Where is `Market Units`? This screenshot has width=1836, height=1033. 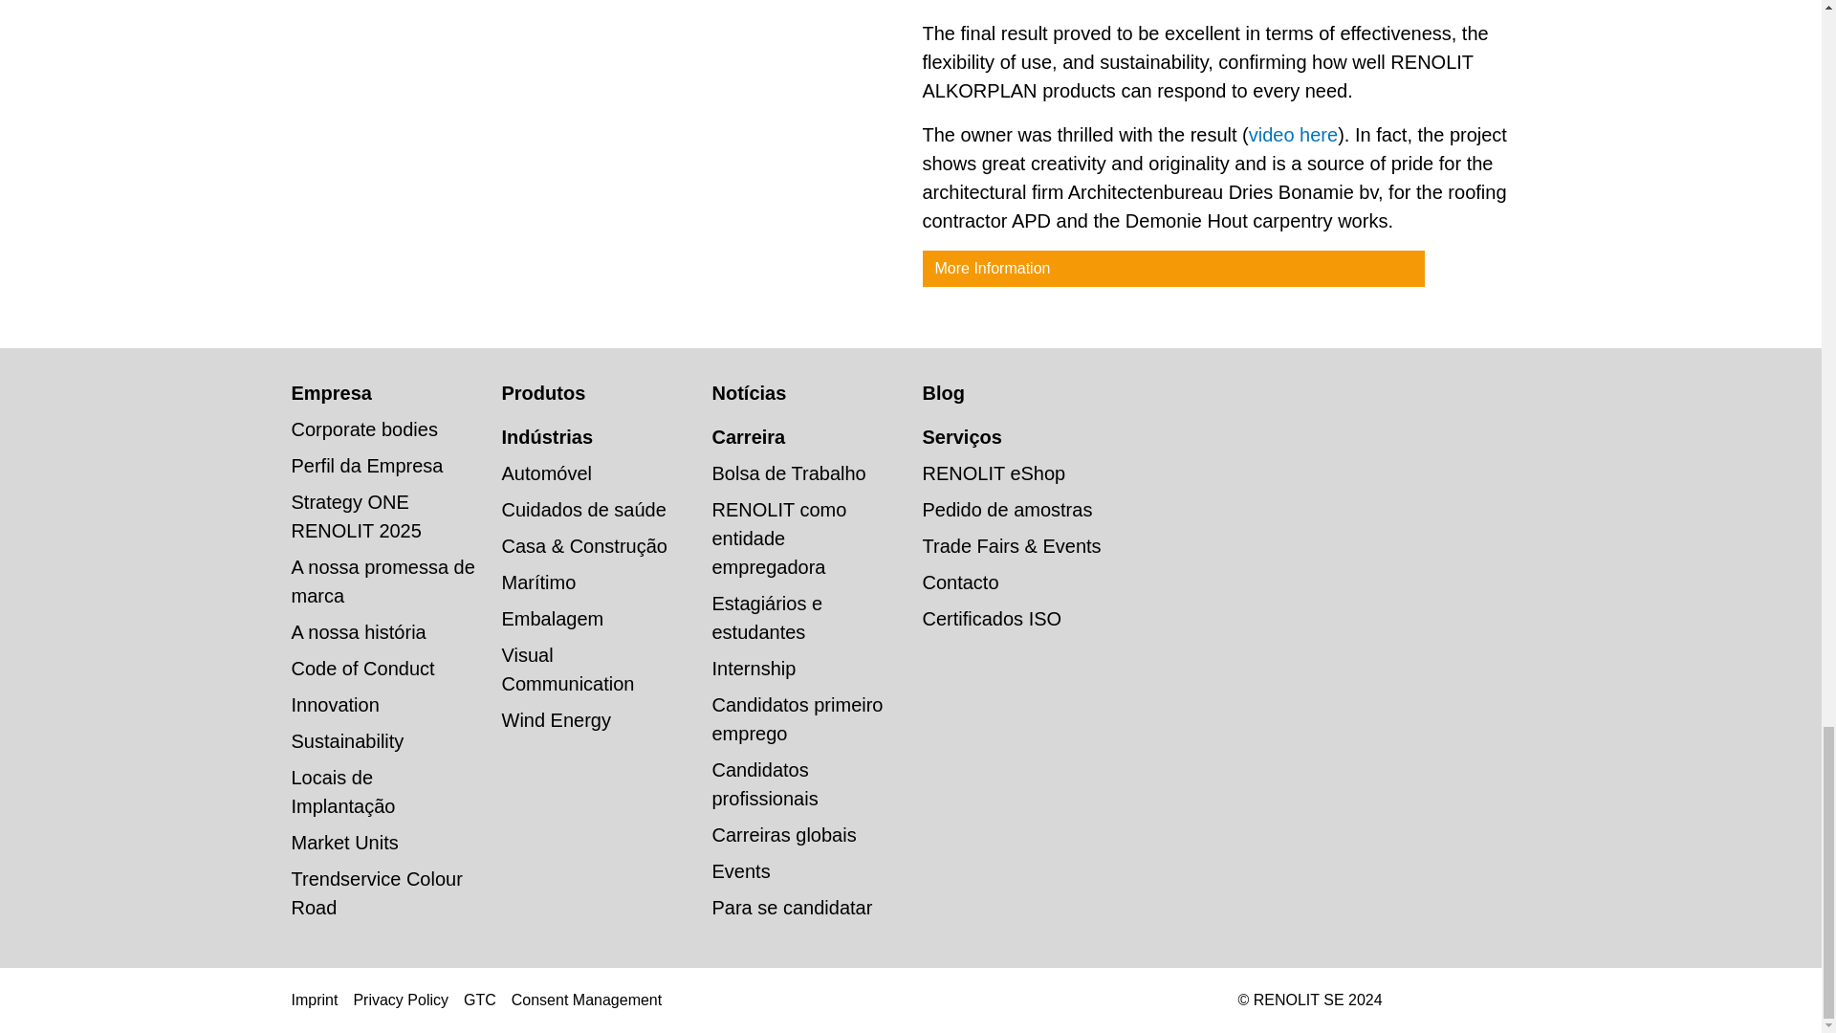 Market Units is located at coordinates (344, 843).